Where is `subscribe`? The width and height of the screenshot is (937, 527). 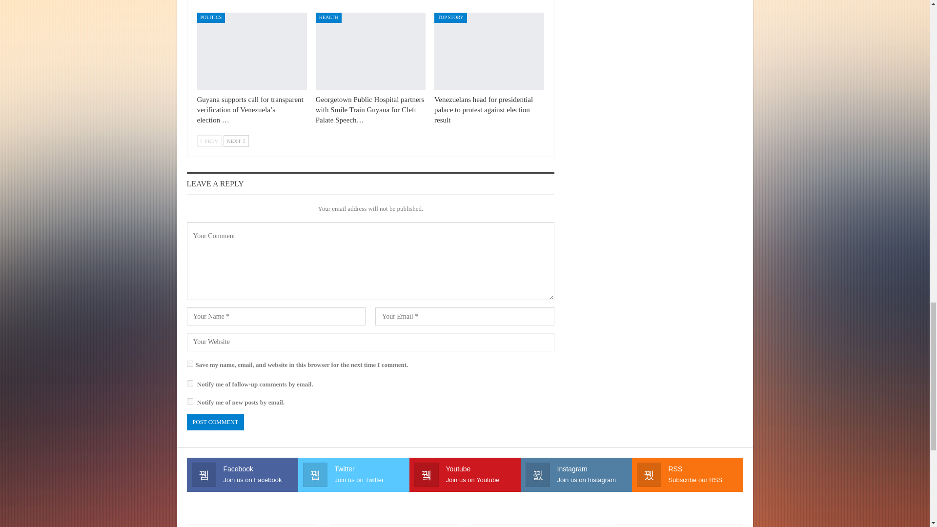 subscribe is located at coordinates (189, 383).